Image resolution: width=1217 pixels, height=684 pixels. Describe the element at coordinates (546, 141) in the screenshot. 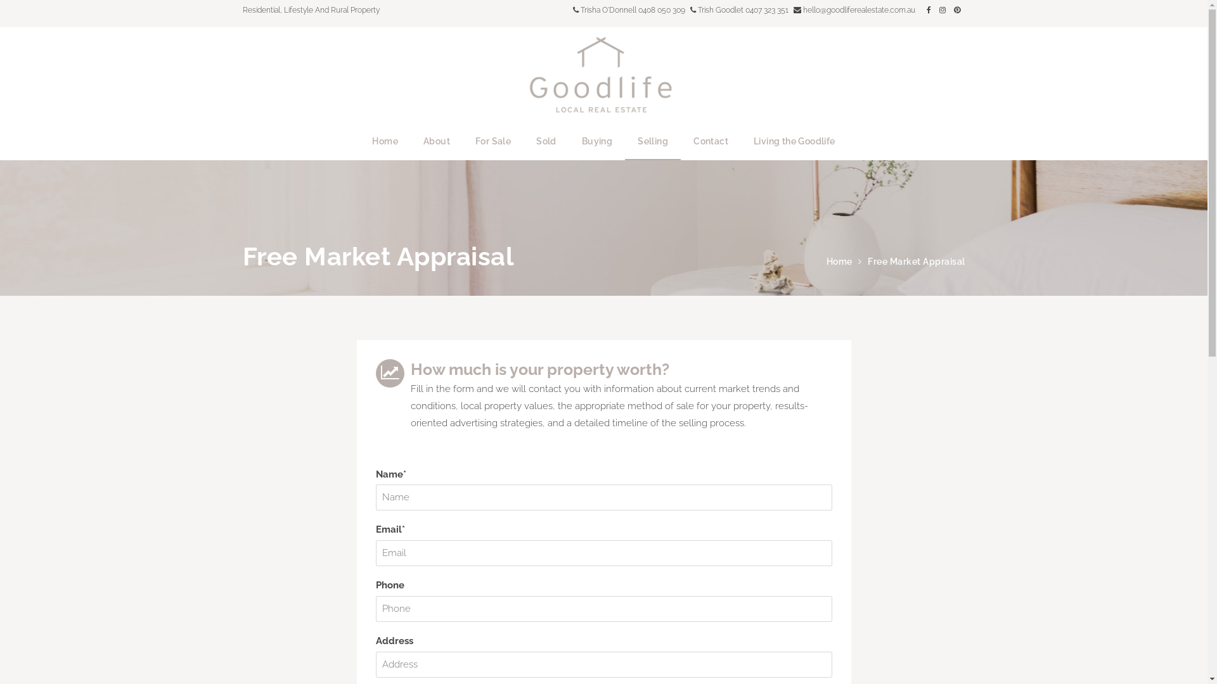

I see `Sold` at that location.